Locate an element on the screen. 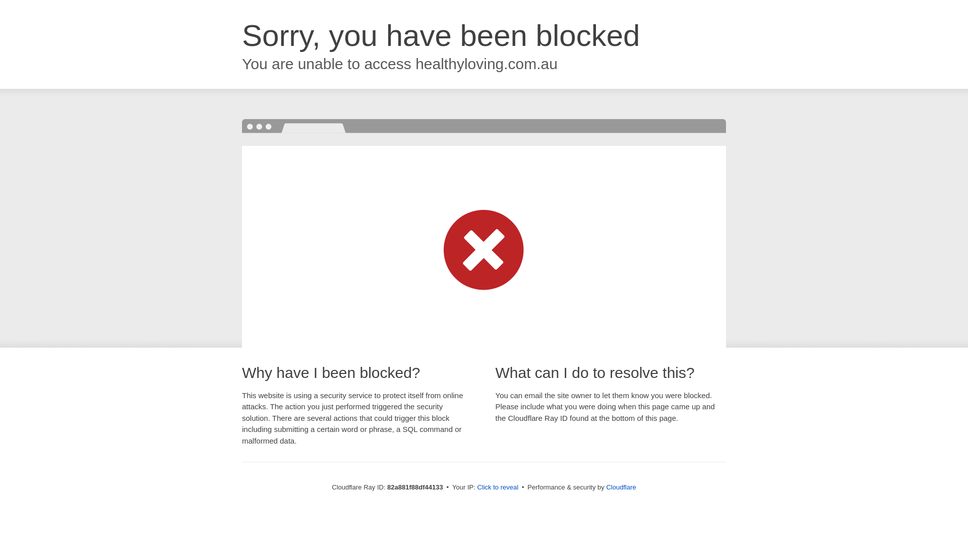 Image resolution: width=968 pixels, height=545 pixels. Click to reveal is located at coordinates (498, 487).